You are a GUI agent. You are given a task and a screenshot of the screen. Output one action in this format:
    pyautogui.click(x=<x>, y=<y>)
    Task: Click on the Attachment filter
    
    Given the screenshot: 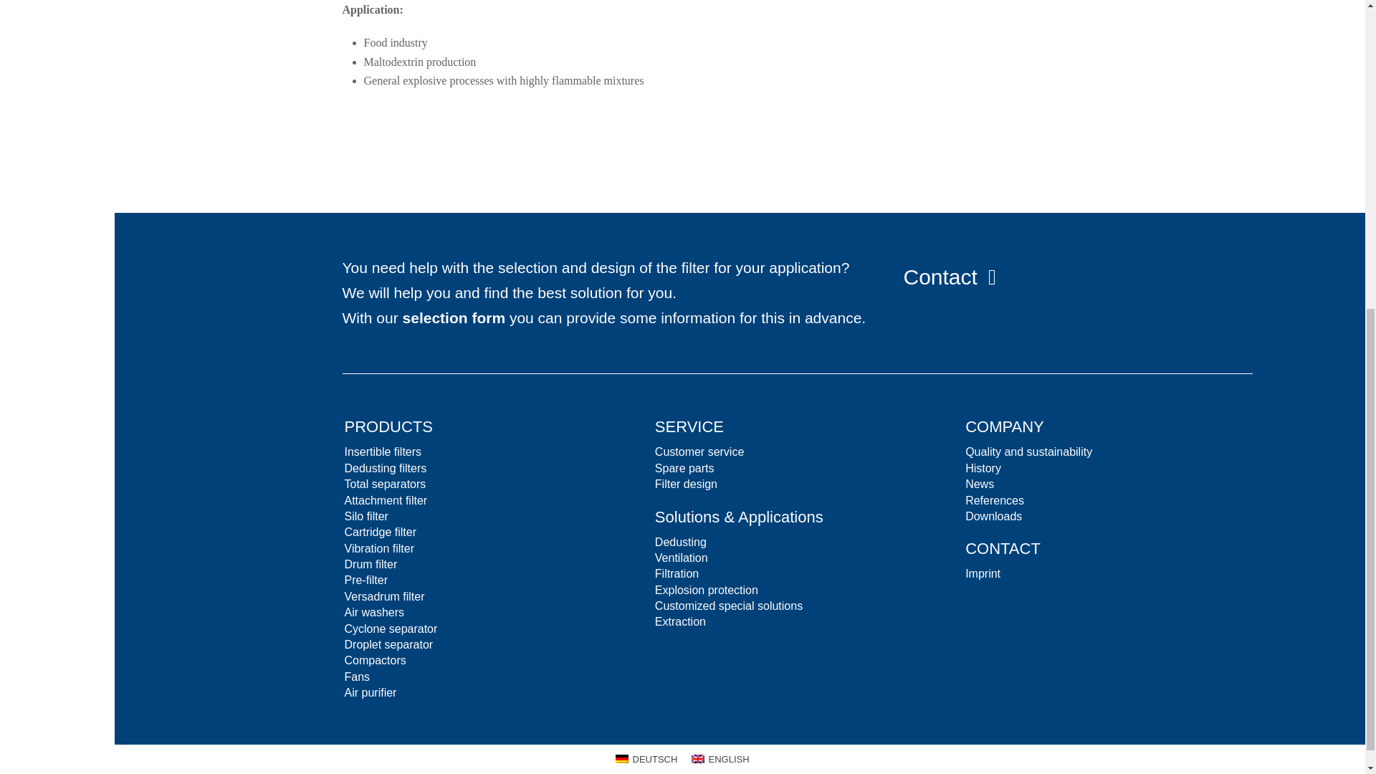 What is the action you would take?
    pyautogui.click(x=386, y=500)
    